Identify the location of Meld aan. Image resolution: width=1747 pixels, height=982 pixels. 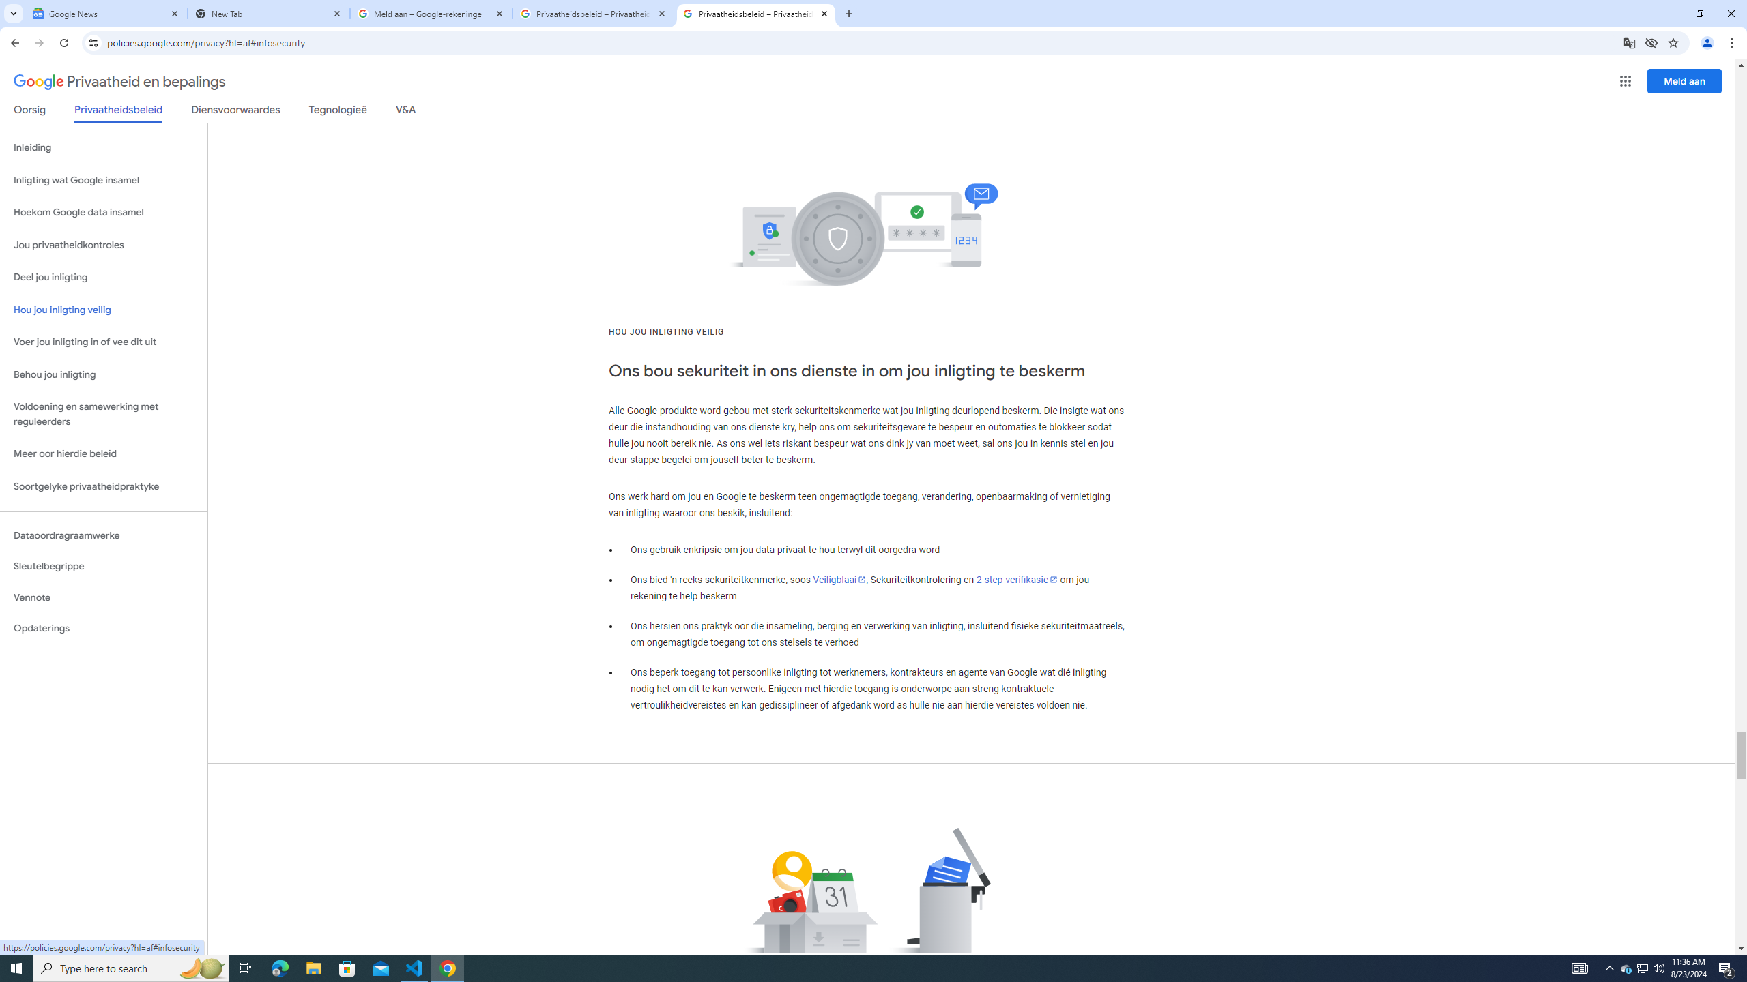
(1685, 80).